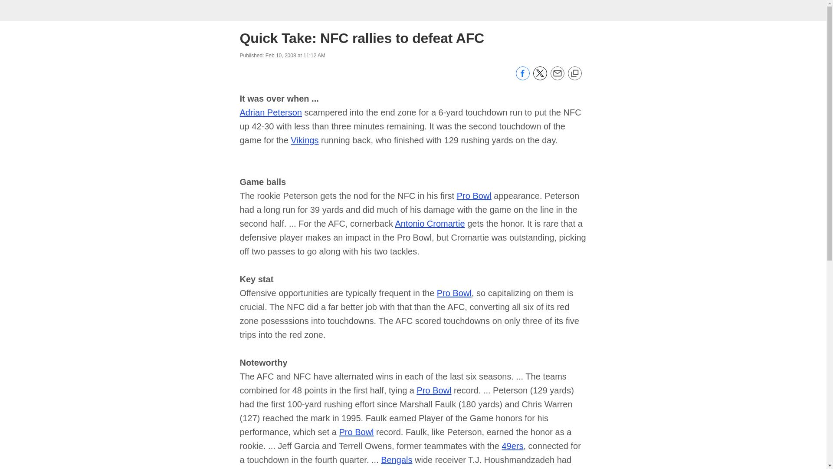 Image resolution: width=833 pixels, height=469 pixels. What do you see at coordinates (357, 432) in the screenshot?
I see `Pro Bowl` at bounding box center [357, 432].